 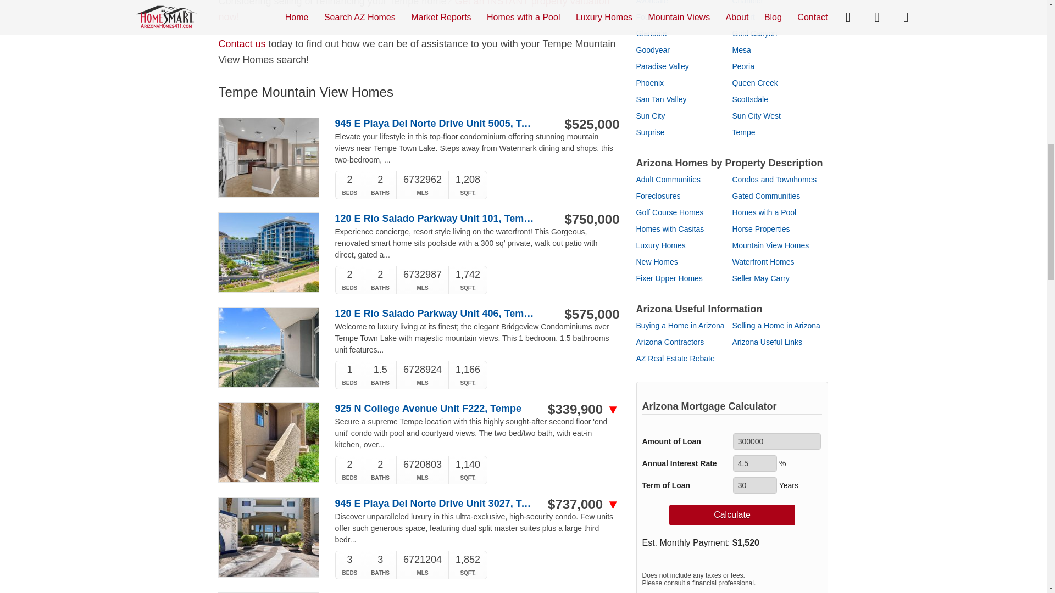 I want to click on 30, so click(x=755, y=485).